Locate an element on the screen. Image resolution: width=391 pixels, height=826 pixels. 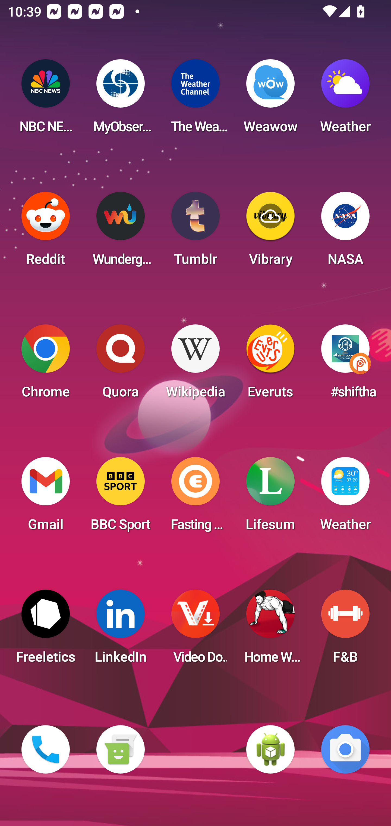
Messaging is located at coordinates (120, 749).